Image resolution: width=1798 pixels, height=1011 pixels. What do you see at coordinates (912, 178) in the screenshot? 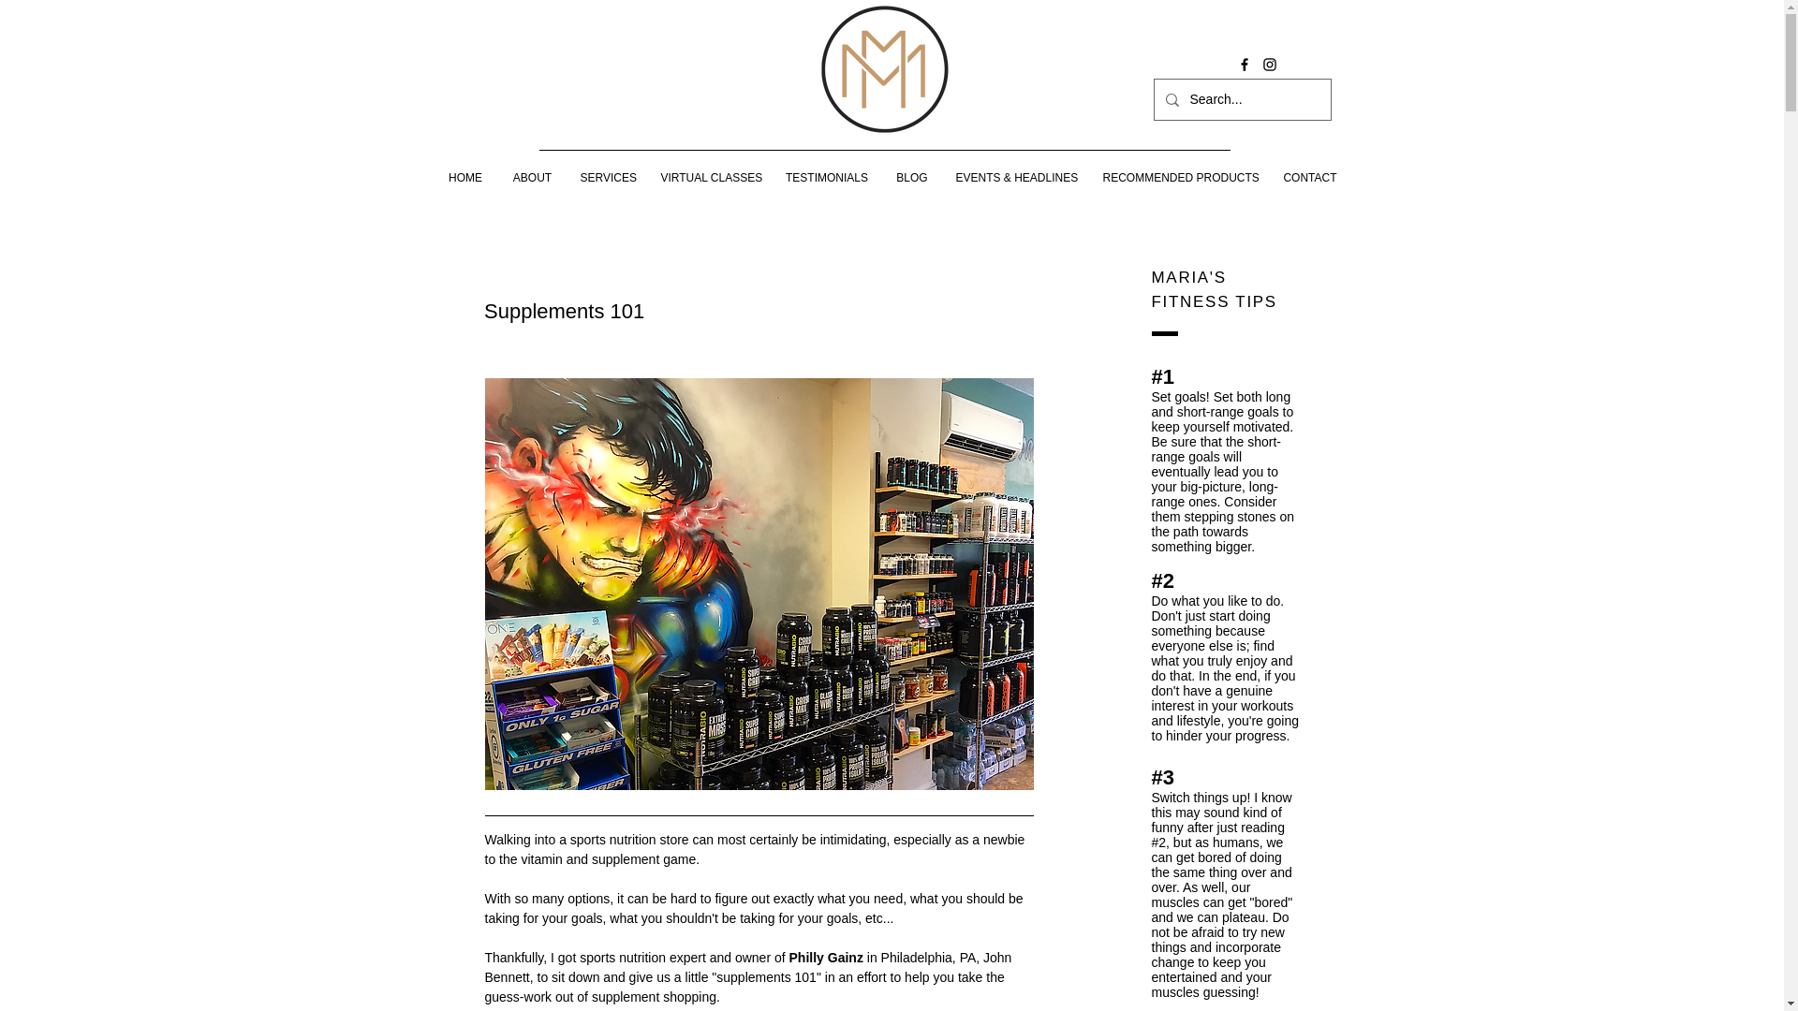
I see `BLOG` at bounding box center [912, 178].